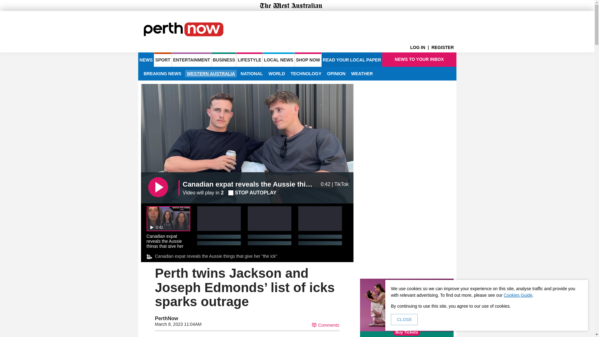  Describe the element at coordinates (163, 59) in the screenshot. I see `SPORT` at that location.